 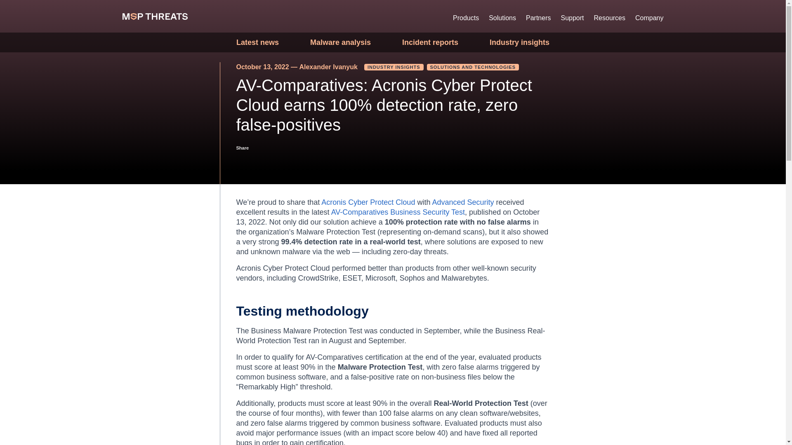 I want to click on Products, so click(x=469, y=18).